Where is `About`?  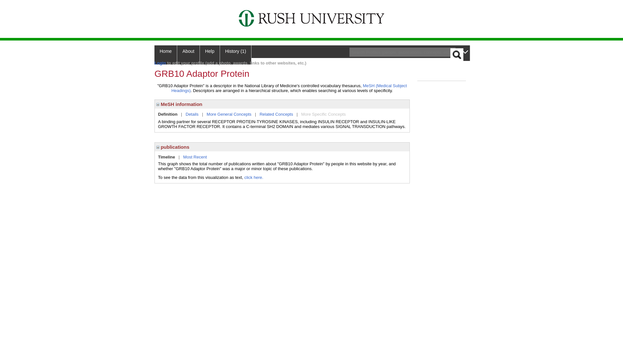 About is located at coordinates (188, 55).